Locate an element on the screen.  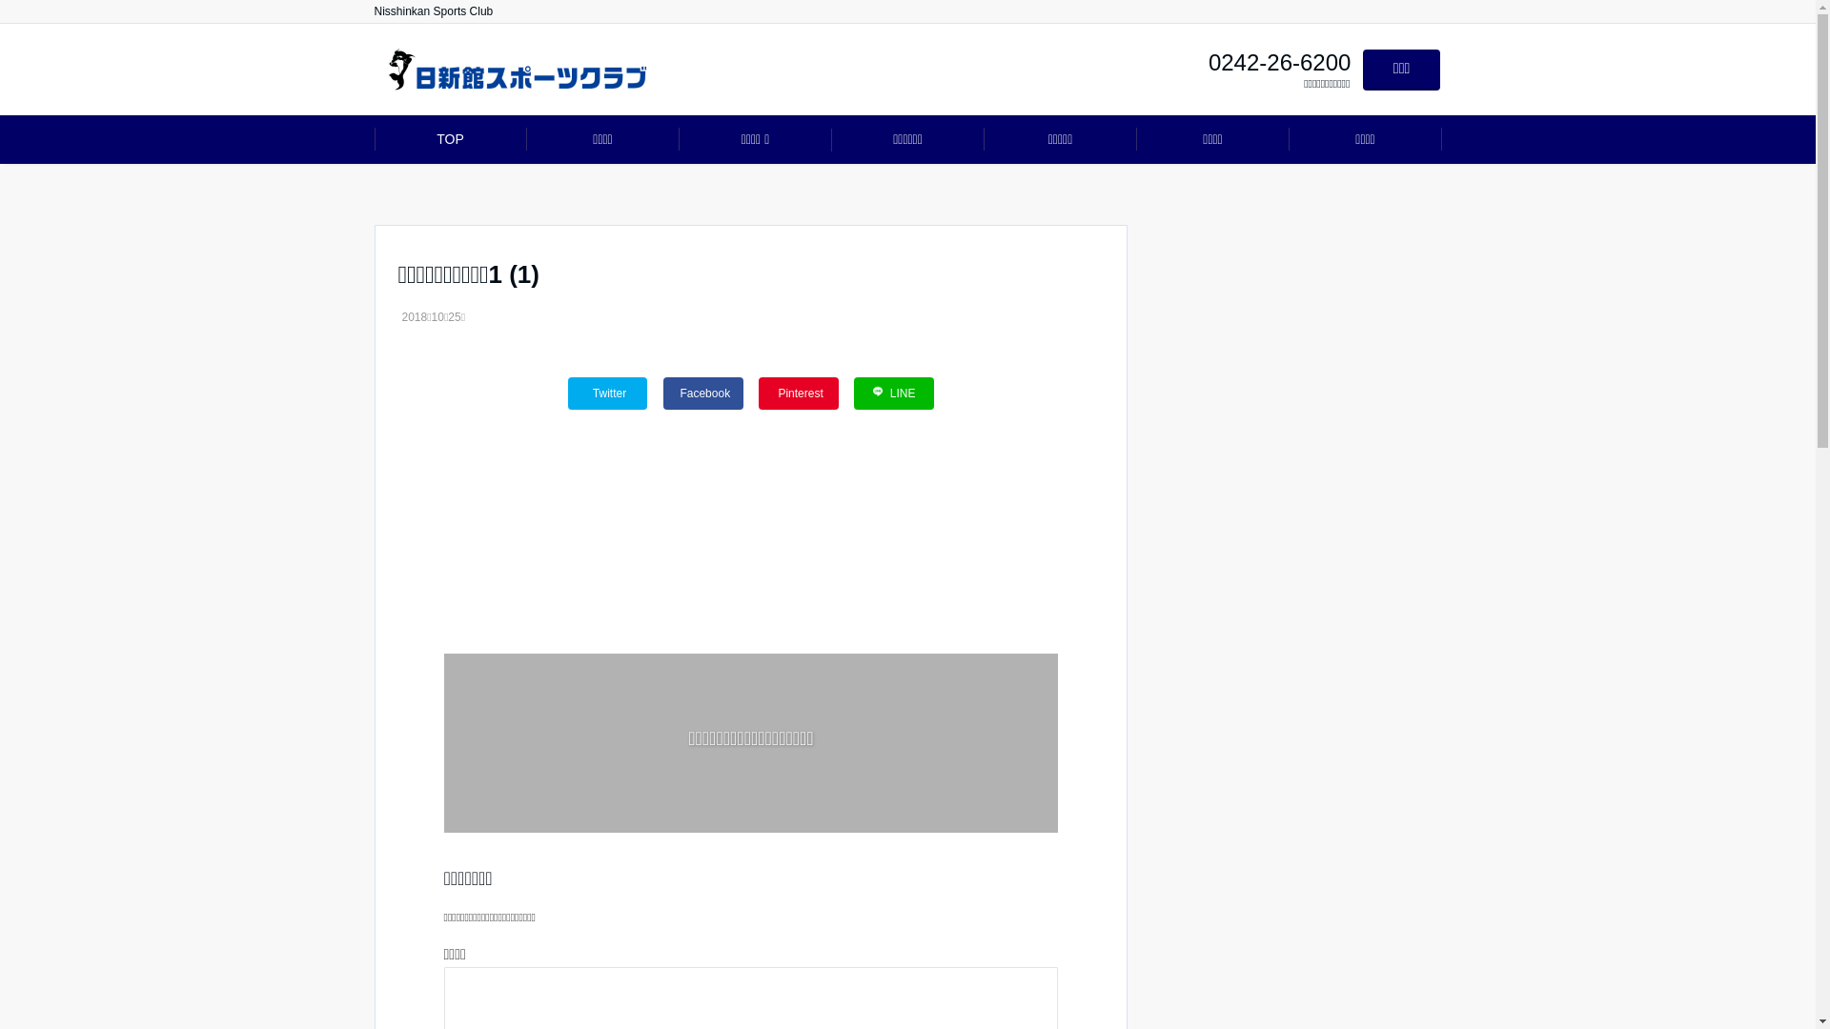
Twitter is located at coordinates (608, 393).